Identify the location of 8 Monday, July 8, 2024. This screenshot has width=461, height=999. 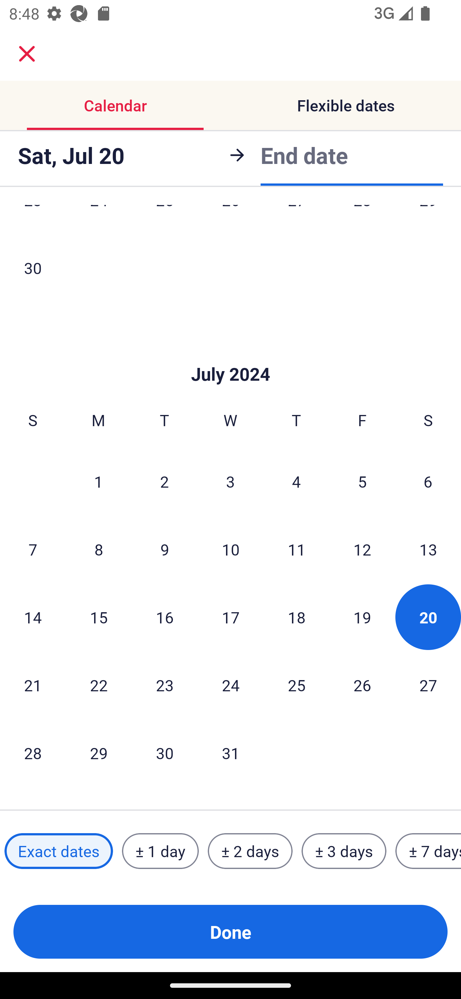
(99, 549).